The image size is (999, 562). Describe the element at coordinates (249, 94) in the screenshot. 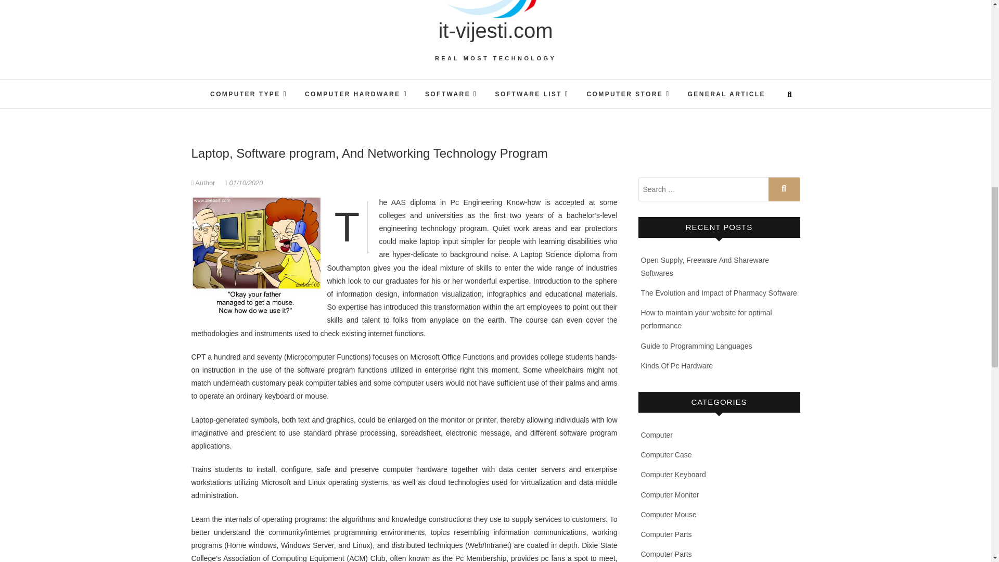

I see `COMPUTER TYPE` at that location.